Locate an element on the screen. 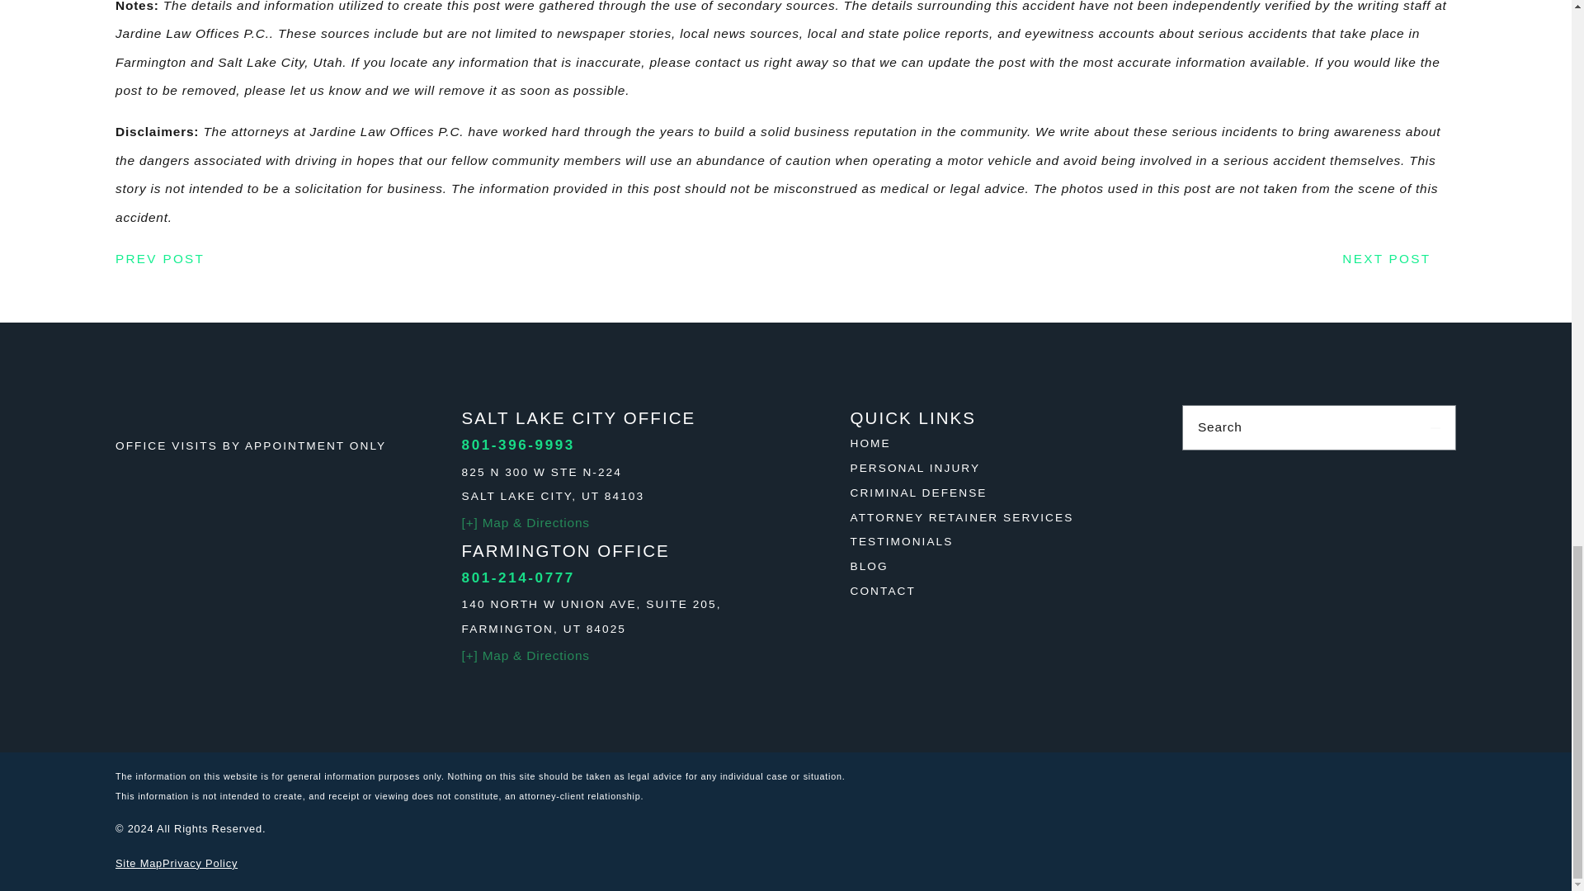 The height and width of the screenshot is (891, 1584). Google Business Profile is located at coordinates (1199, 467).